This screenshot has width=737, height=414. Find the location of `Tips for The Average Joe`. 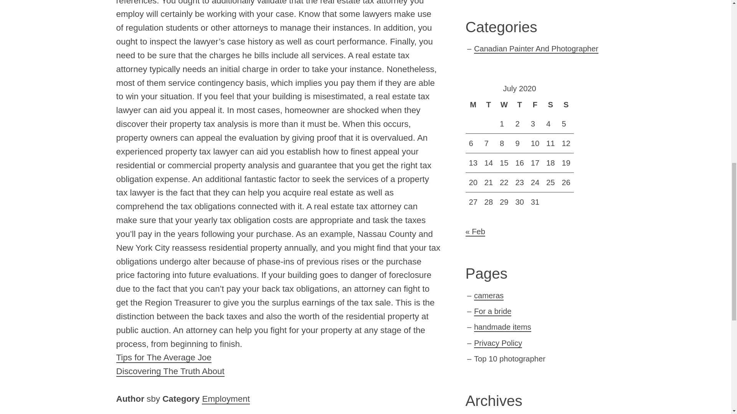

Tips for The Average Joe is located at coordinates (164, 358).